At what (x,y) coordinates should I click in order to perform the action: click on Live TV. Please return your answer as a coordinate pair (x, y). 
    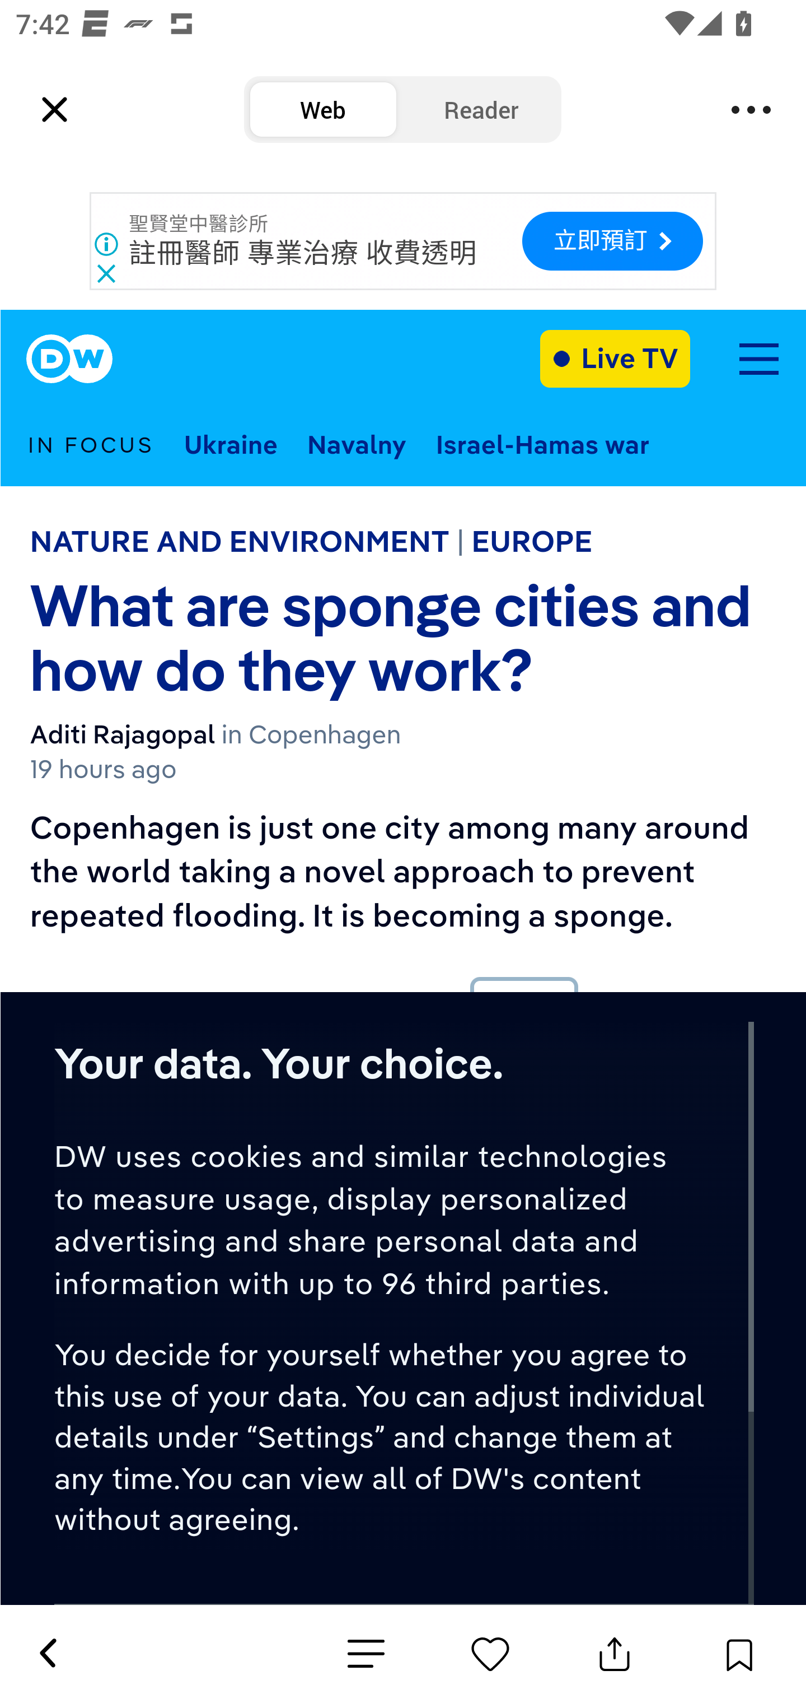
    Looking at the image, I should click on (615, 359).